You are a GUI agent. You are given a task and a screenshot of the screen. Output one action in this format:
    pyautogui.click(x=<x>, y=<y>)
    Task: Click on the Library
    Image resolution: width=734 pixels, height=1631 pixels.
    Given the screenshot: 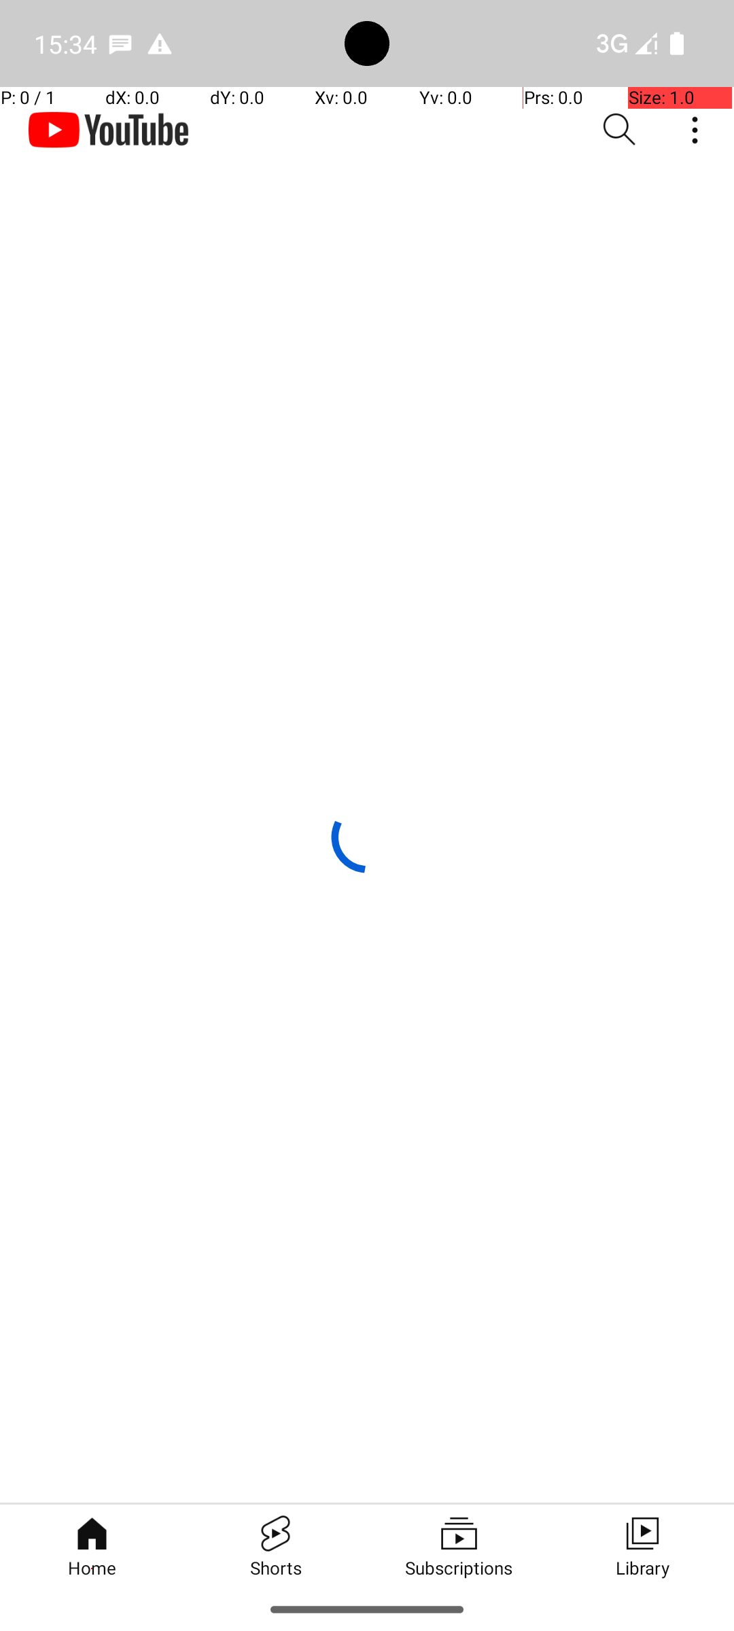 What is the action you would take?
    pyautogui.click(x=642, y=1545)
    